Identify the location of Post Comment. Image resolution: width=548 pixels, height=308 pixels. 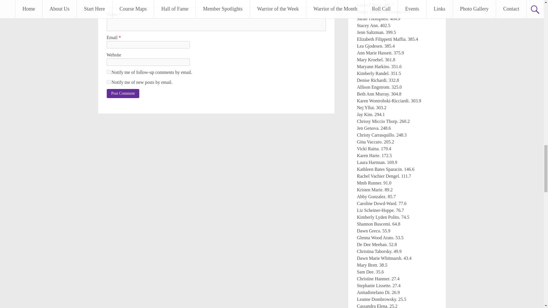
(123, 94).